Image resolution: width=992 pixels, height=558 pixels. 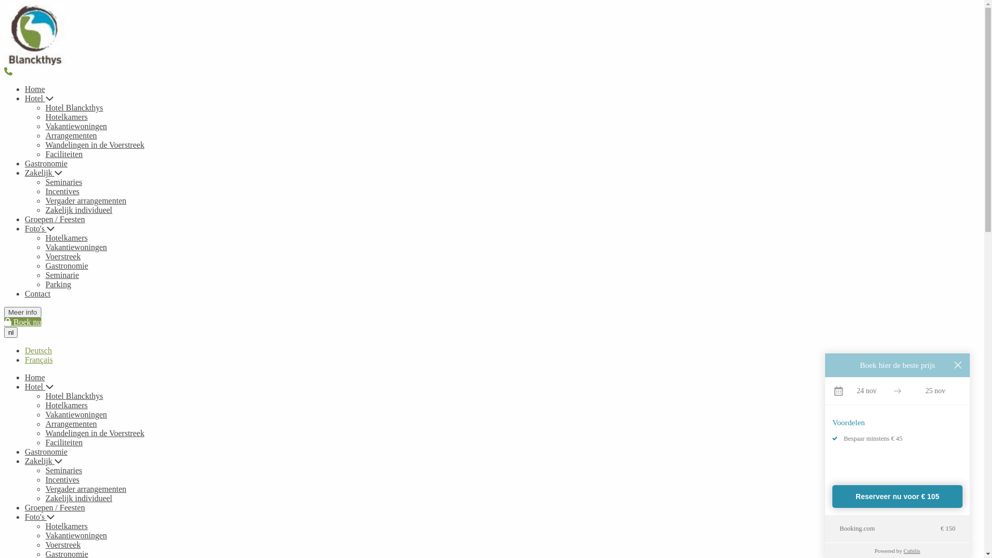 What do you see at coordinates (71, 424) in the screenshot?
I see `Arrangementen` at bounding box center [71, 424].